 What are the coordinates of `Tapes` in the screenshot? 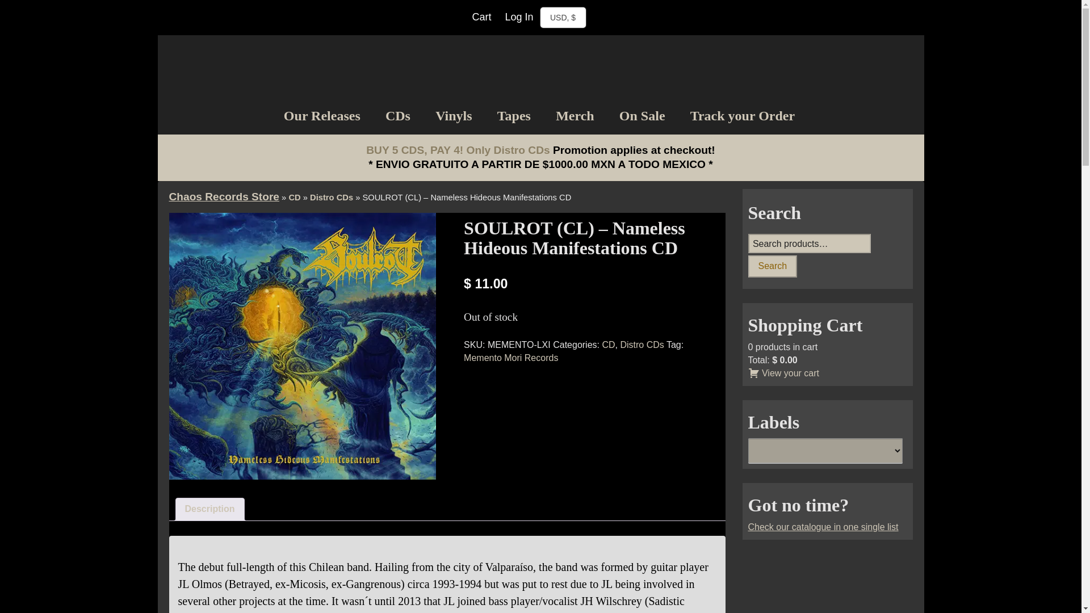 It's located at (514, 116).